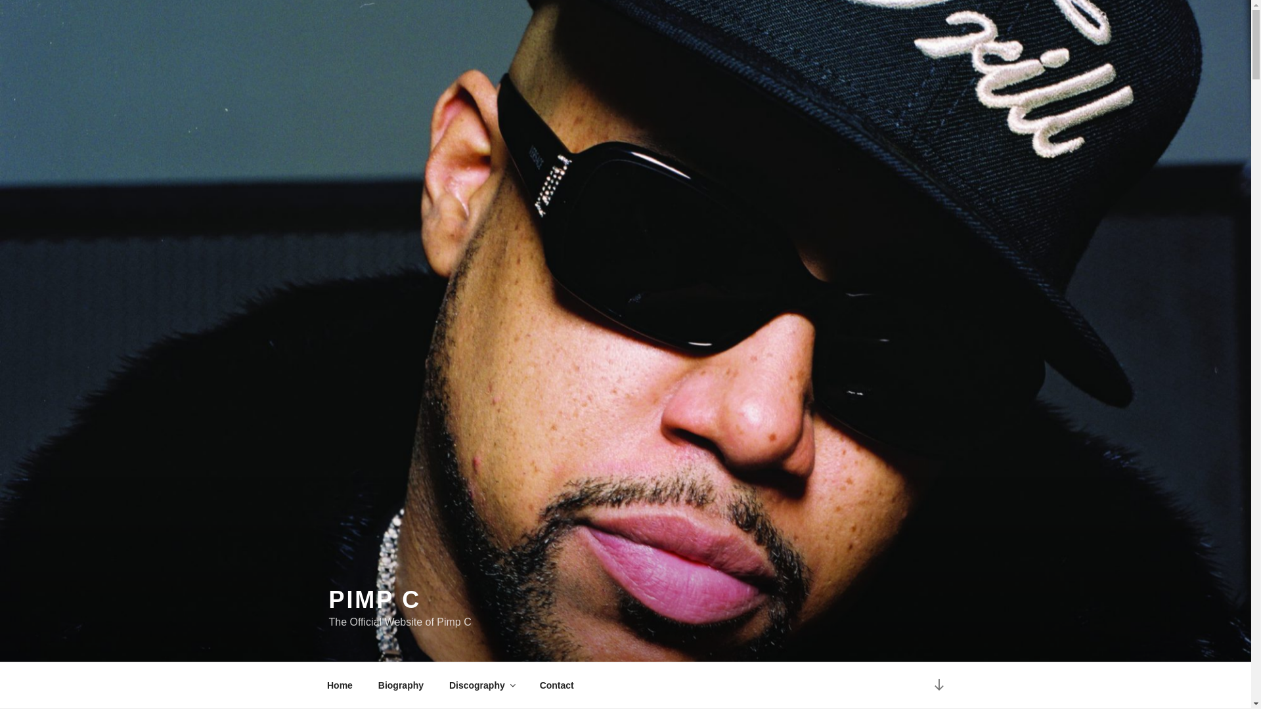  Describe the element at coordinates (938, 685) in the screenshot. I see `Scroll down to content` at that location.